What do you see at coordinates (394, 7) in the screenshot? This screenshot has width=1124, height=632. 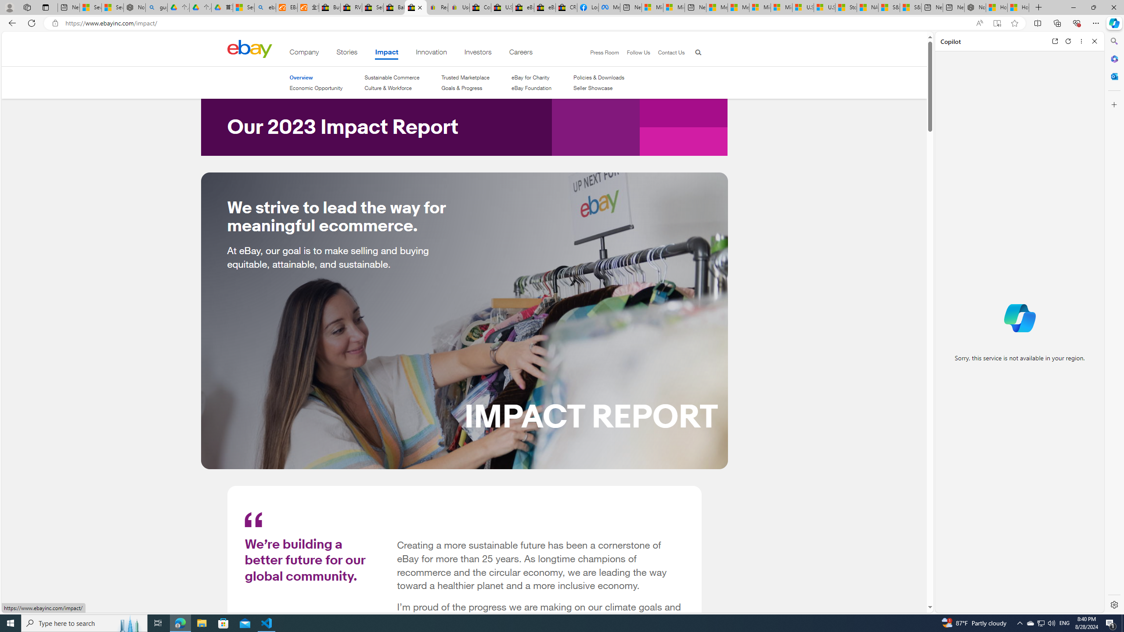 I see `Baby Keepsakes & Announcements for sale | eBay` at bounding box center [394, 7].